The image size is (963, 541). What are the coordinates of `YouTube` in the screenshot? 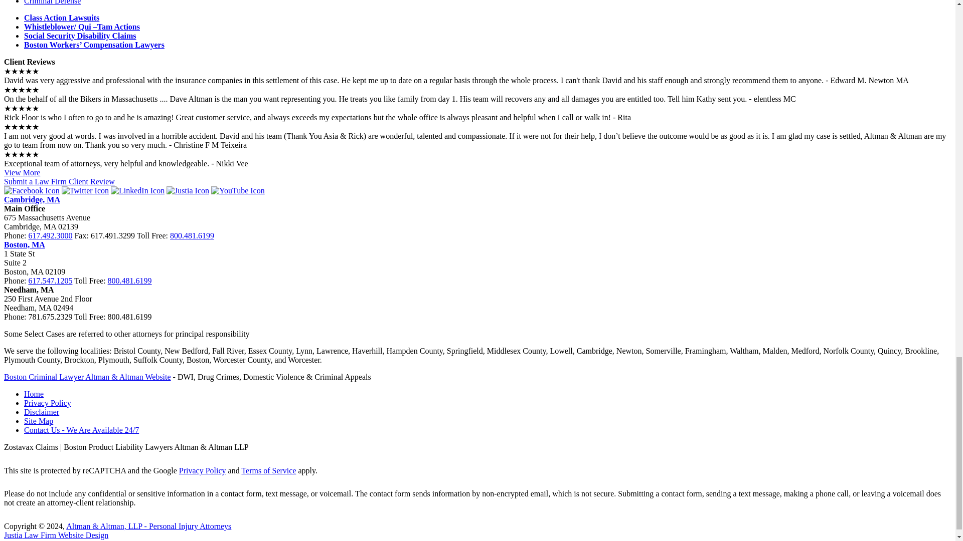 It's located at (238, 190).